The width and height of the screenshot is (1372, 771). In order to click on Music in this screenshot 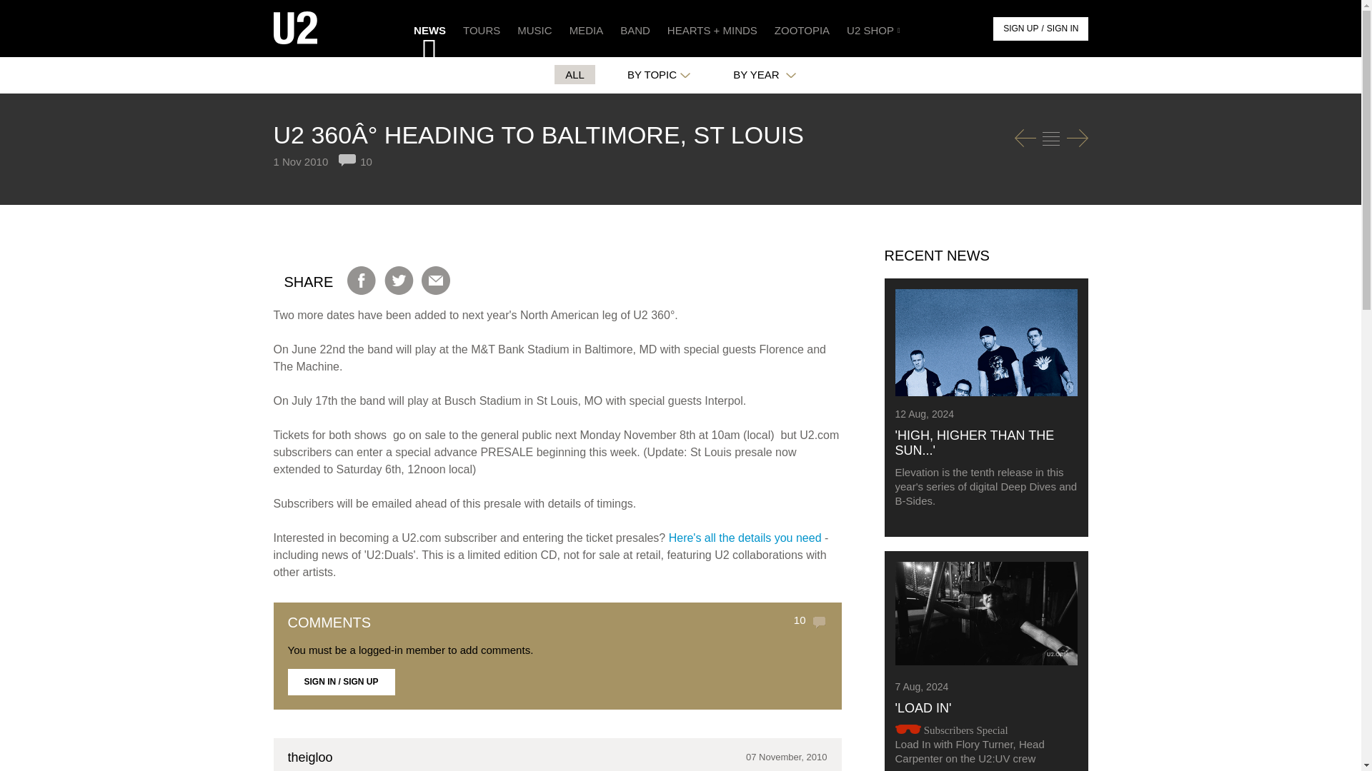, I will do `click(535, 29)`.